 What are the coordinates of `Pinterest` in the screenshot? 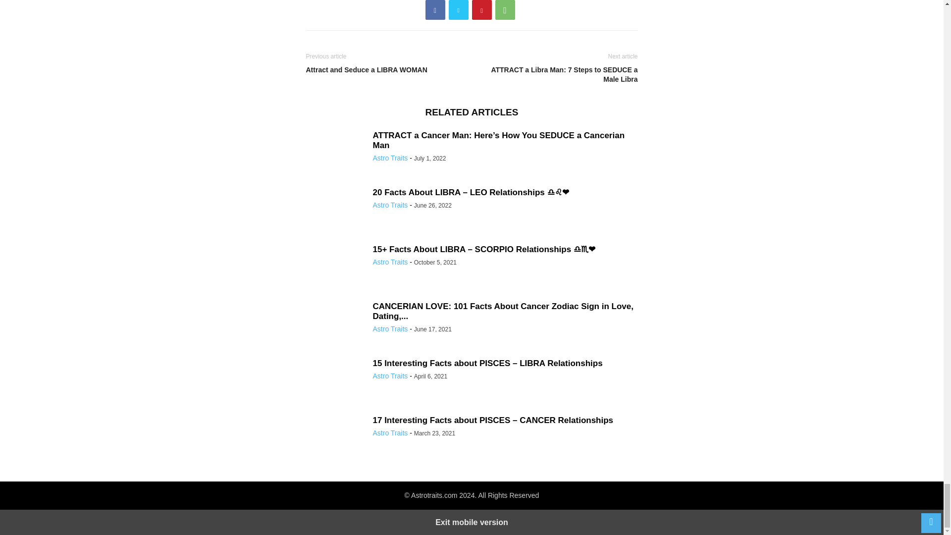 It's located at (481, 10).